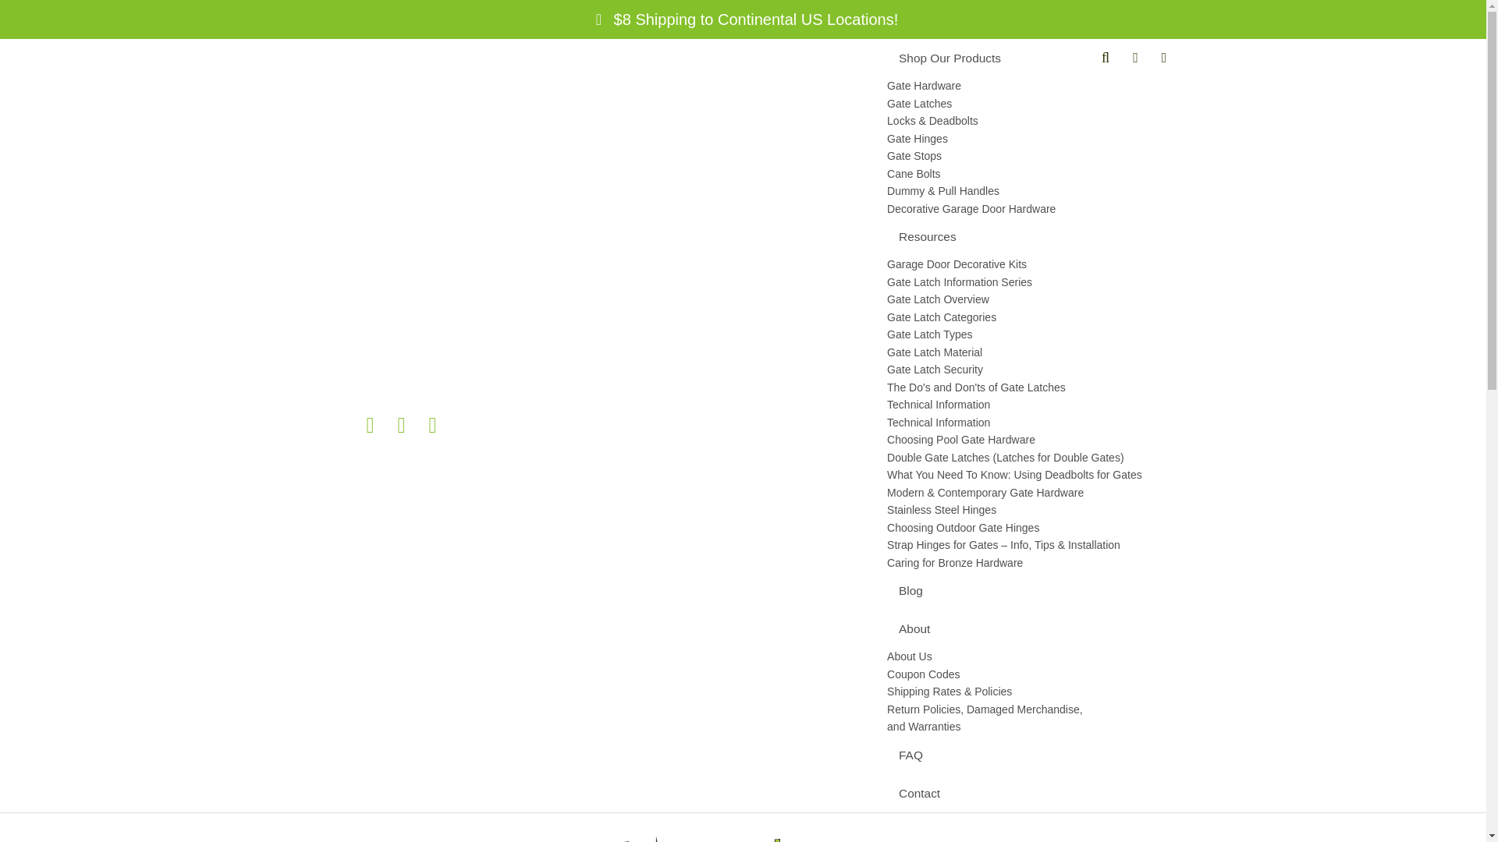  I want to click on Coupon Codes, so click(989, 675).